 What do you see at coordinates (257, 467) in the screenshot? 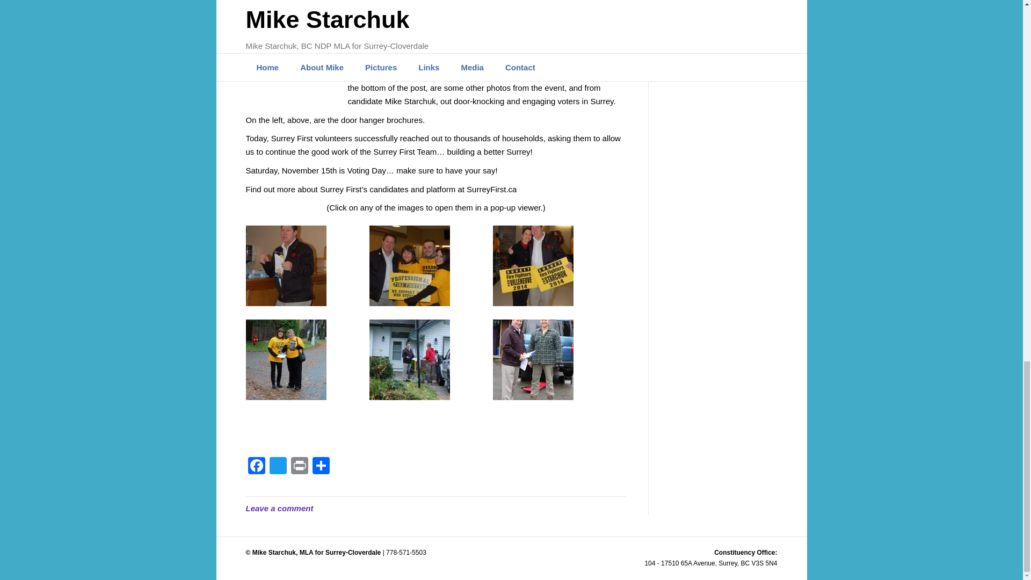
I see `Facebook` at bounding box center [257, 467].